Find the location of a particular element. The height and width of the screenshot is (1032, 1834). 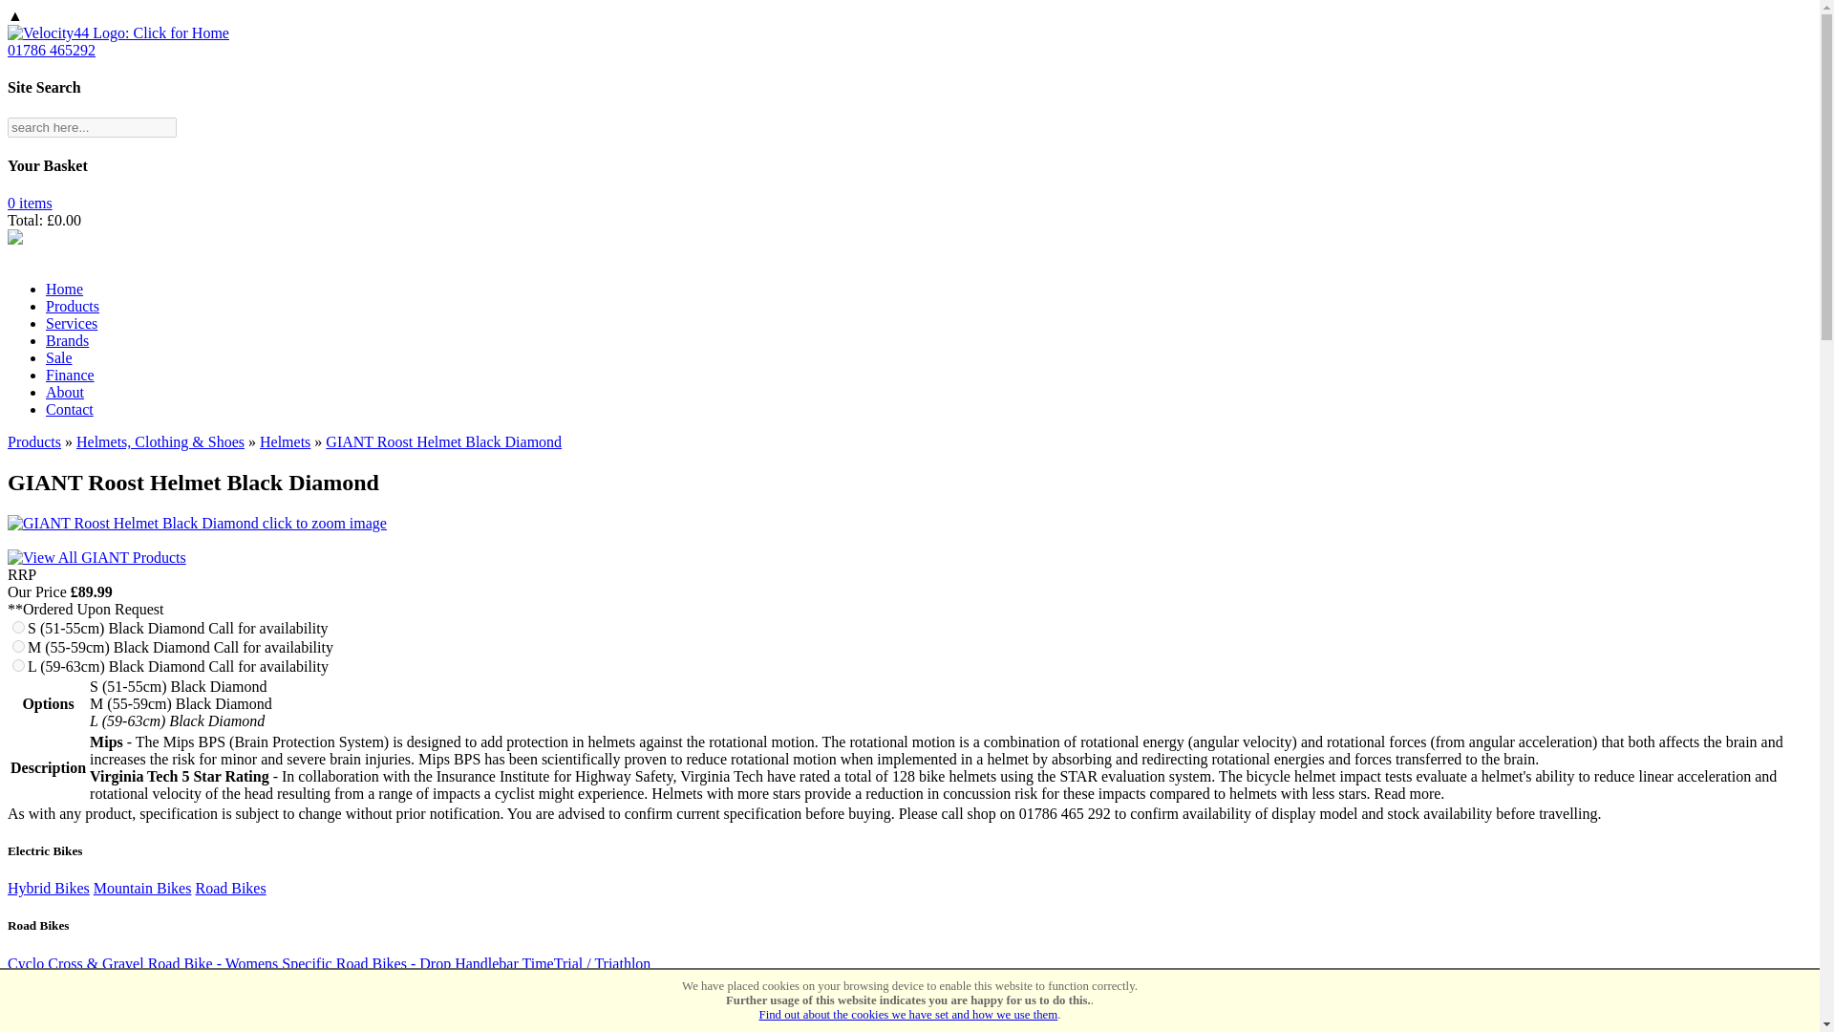

Helmets is located at coordinates (285, 441).